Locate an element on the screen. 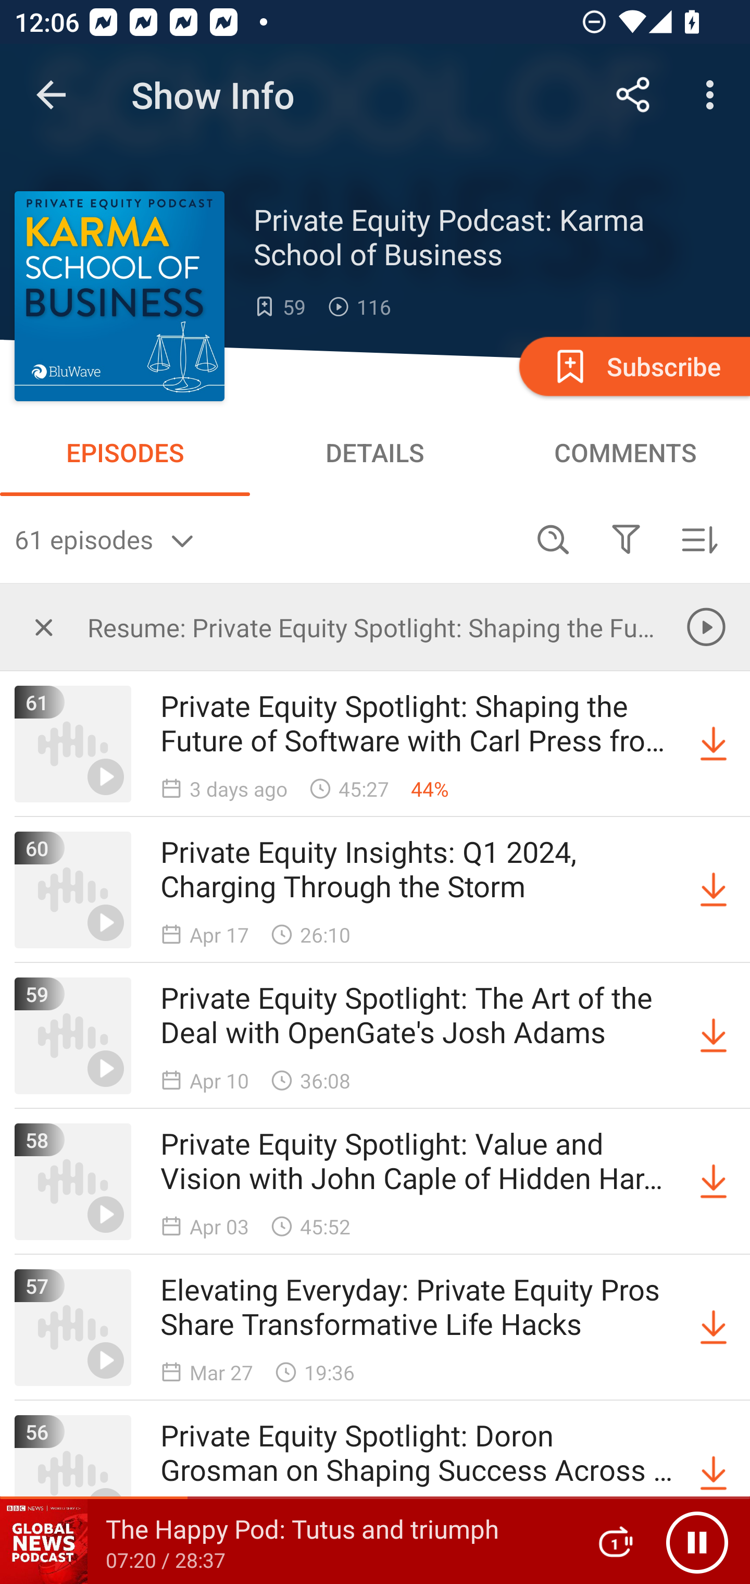 The width and height of the screenshot is (750, 1584). DETAILS is located at coordinates (375, 452).